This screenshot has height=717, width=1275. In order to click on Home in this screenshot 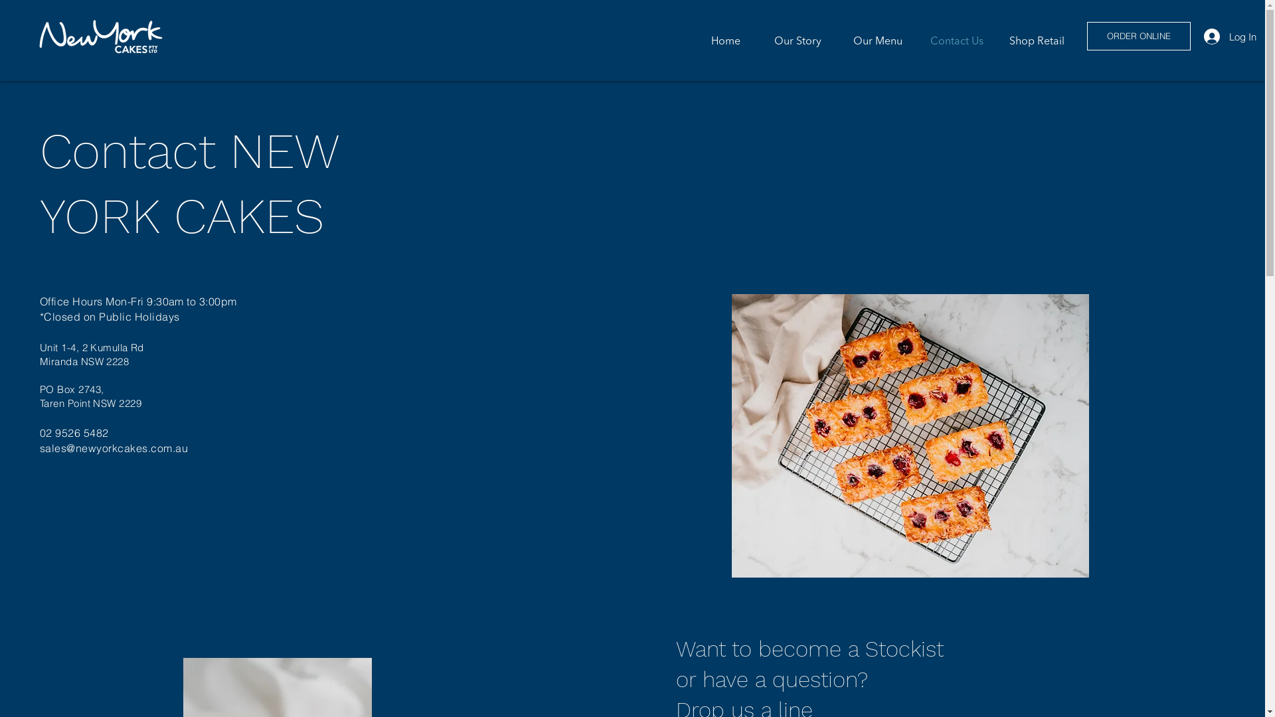, I will do `click(709, 41)`.